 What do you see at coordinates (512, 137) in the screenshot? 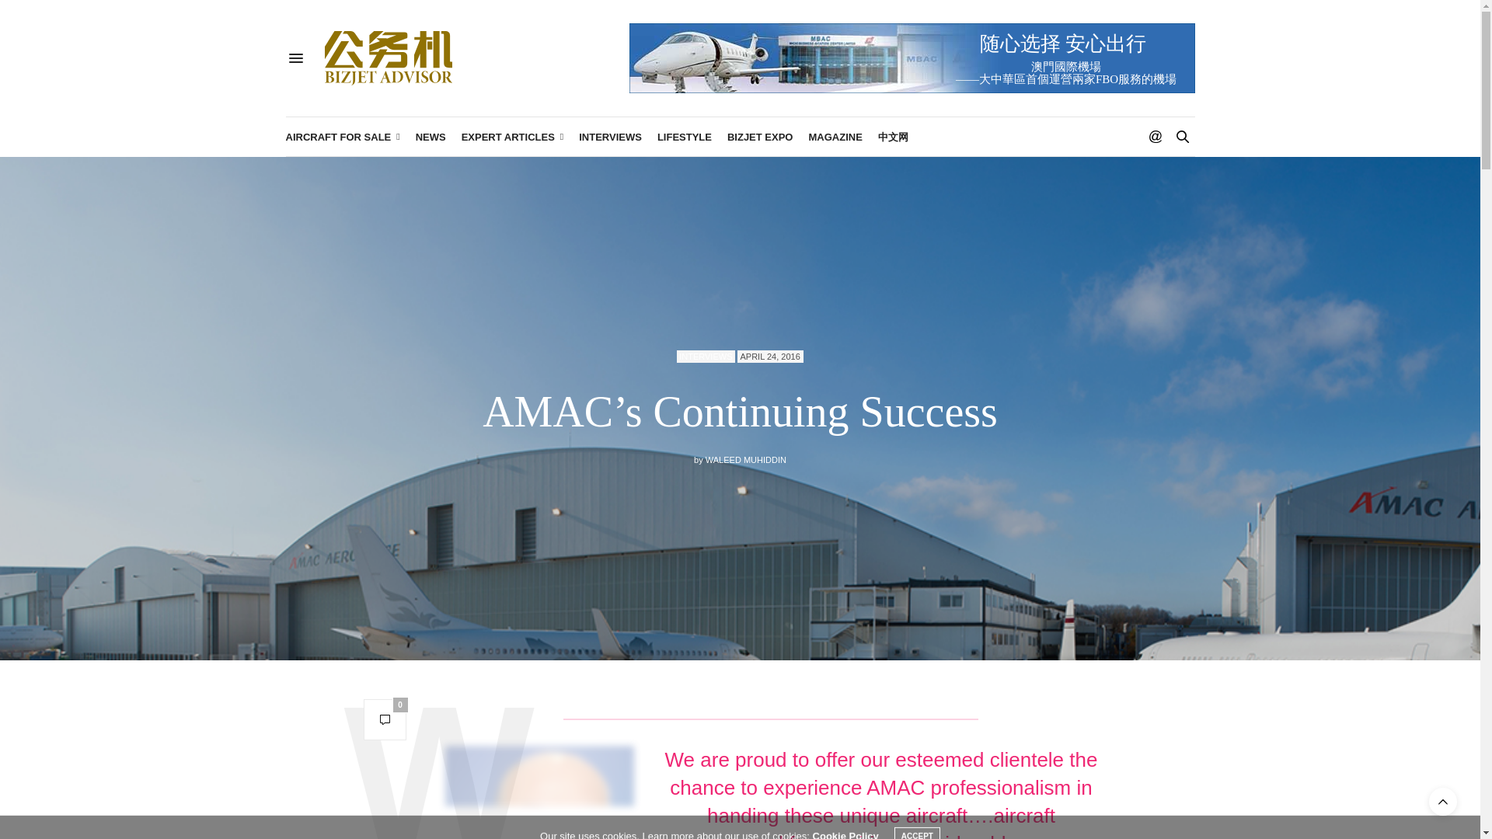
I see `EXPERT ARTICLES` at bounding box center [512, 137].